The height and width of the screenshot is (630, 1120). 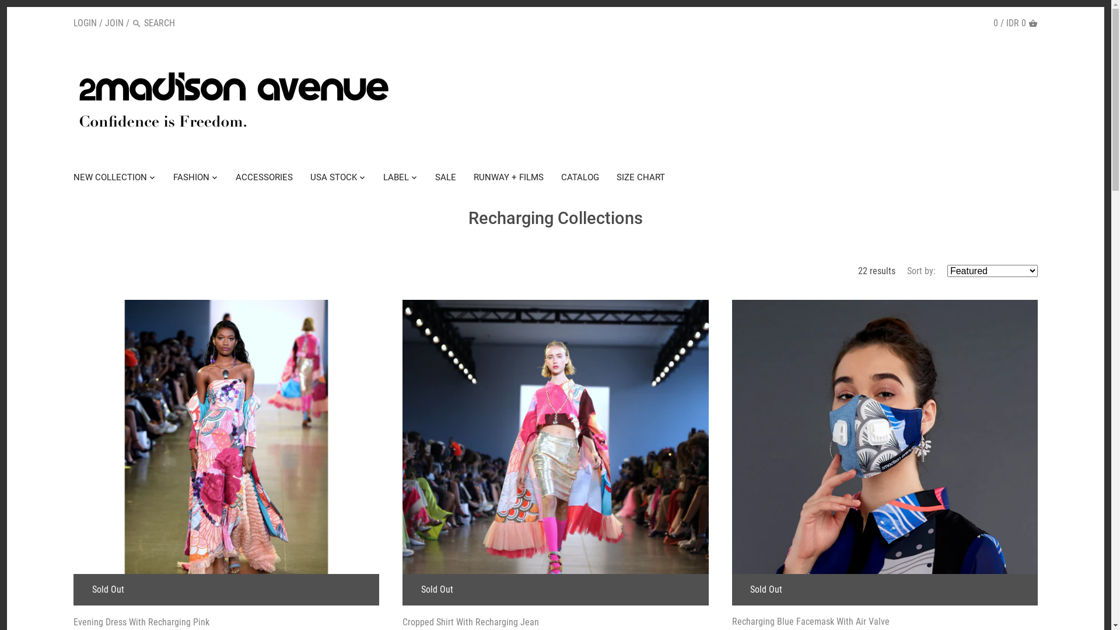 I want to click on ACCESSORIES, so click(x=264, y=179).